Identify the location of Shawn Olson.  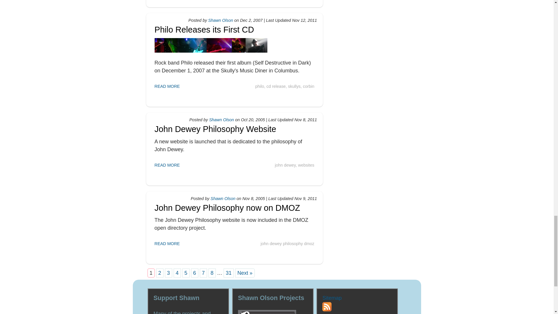
(222, 120).